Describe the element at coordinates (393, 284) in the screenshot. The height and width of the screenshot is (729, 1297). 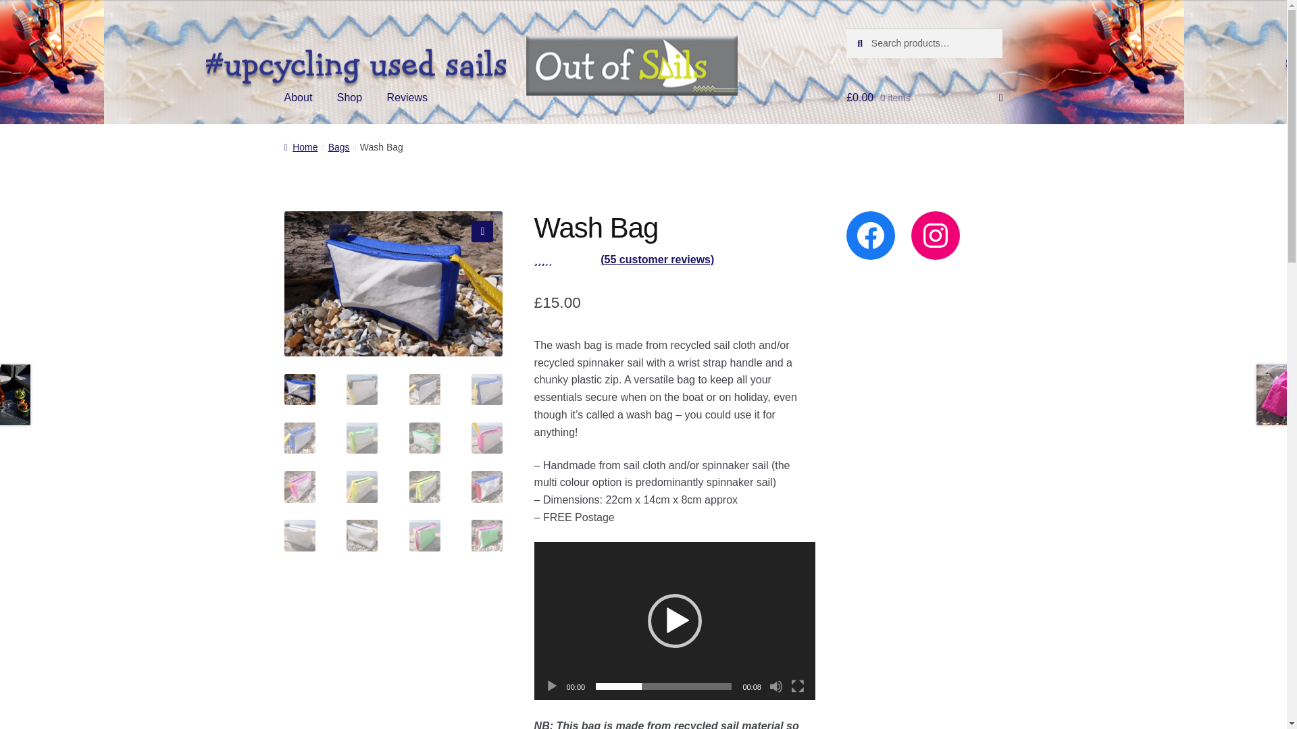
I see `DSC08381` at that location.